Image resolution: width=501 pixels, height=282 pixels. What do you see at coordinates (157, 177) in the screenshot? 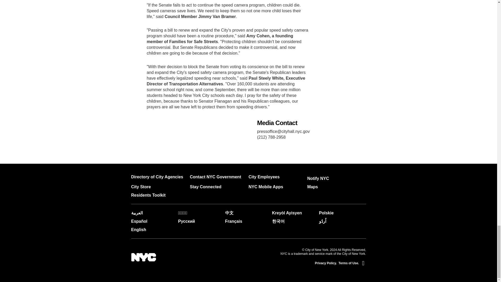
I see `Directory of City Agencies` at bounding box center [157, 177].